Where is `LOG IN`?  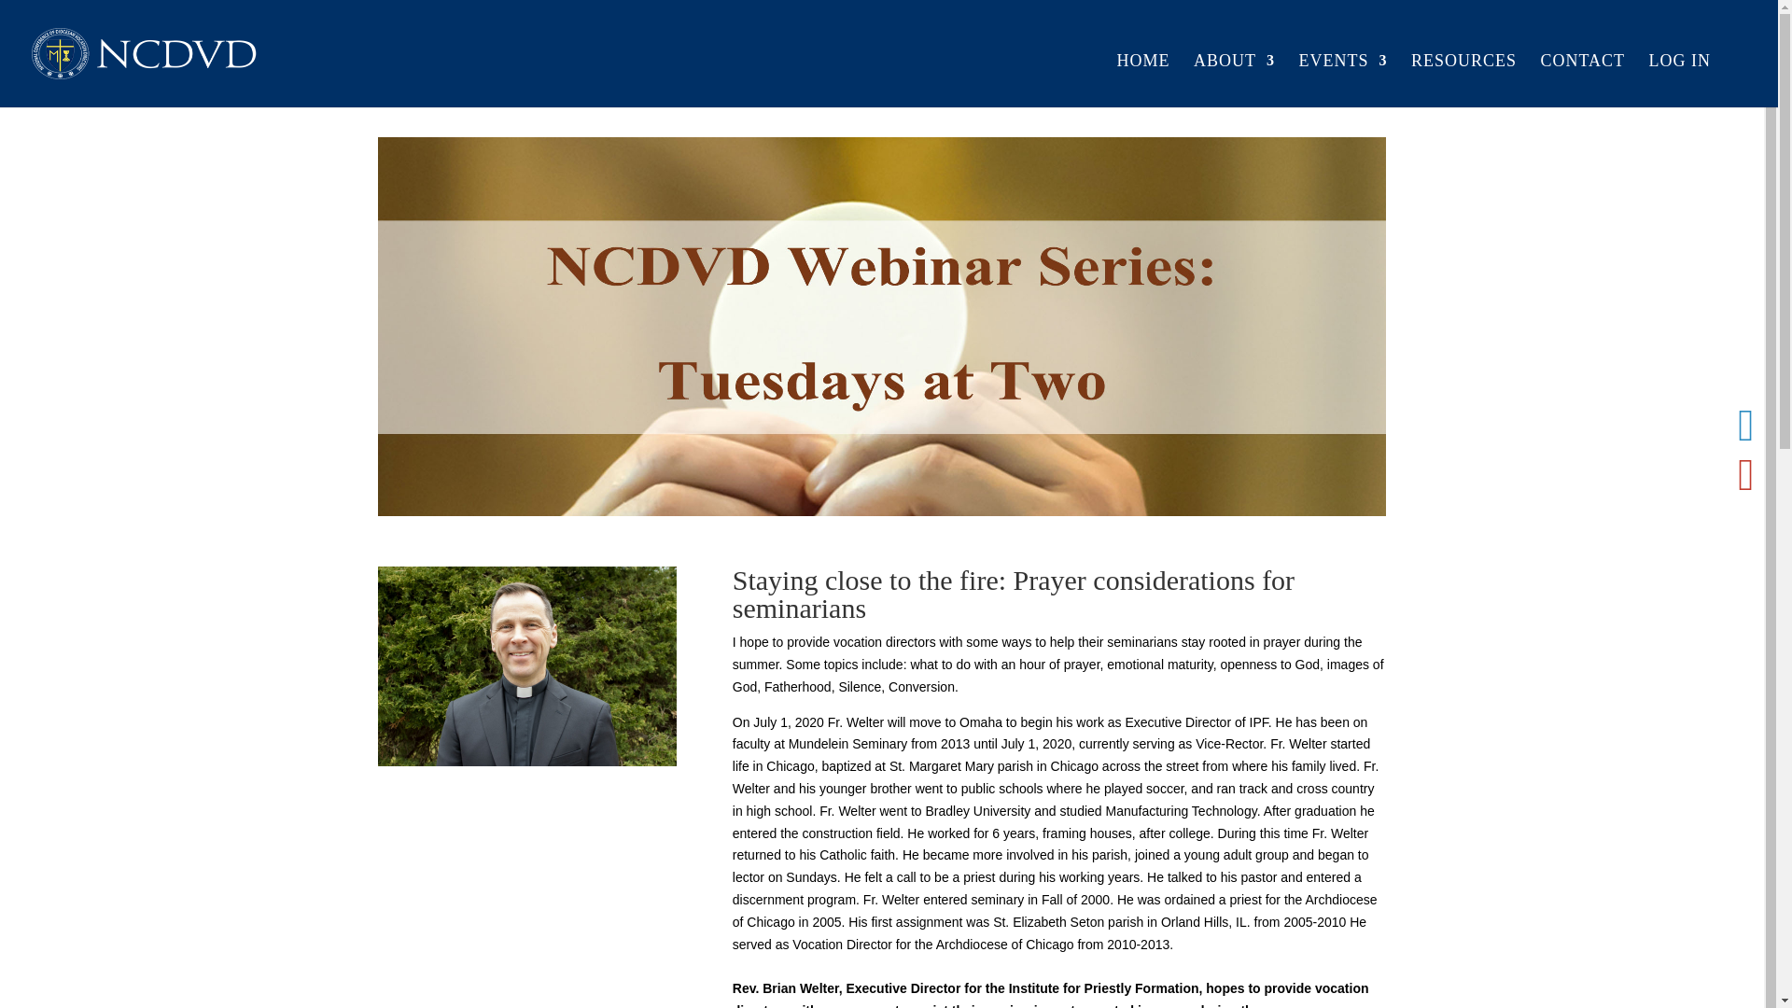 LOG IN is located at coordinates (1680, 80).